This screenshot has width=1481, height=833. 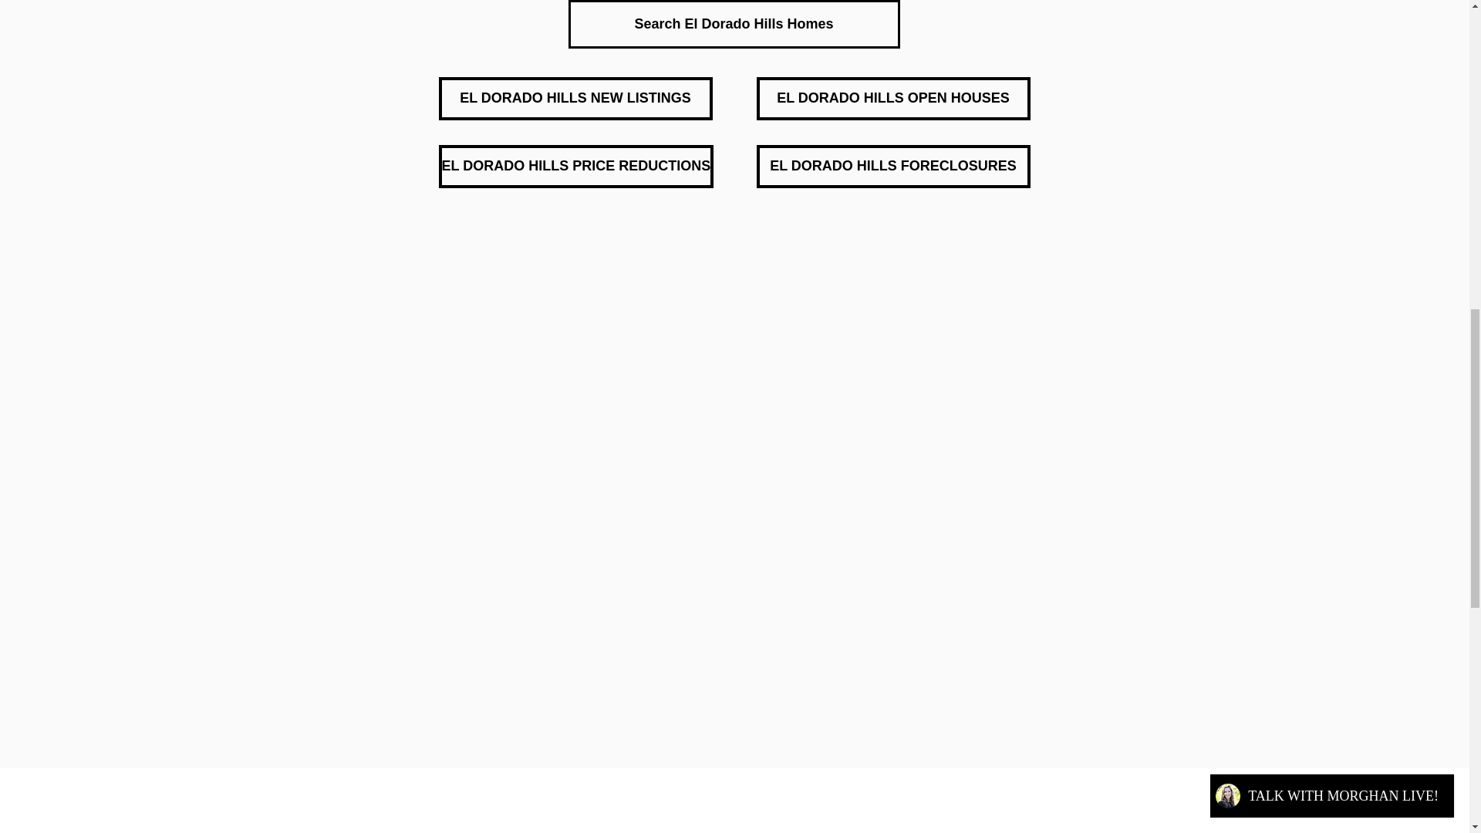 What do you see at coordinates (892, 167) in the screenshot?
I see `EL DORADO HILLS FORECLOSURES` at bounding box center [892, 167].